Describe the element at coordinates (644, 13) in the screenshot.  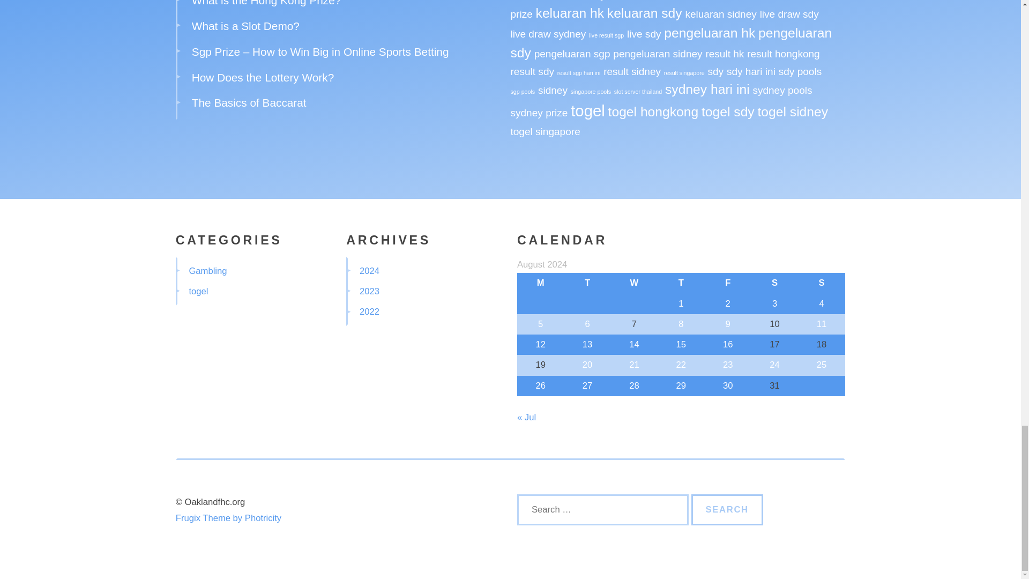
I see `keluaran sdy` at that location.